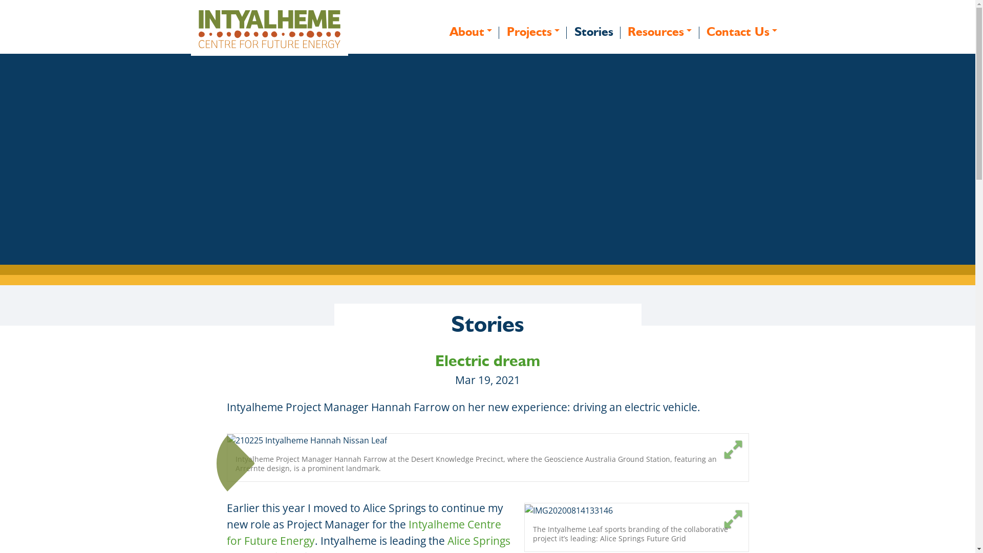 This screenshot has width=983, height=553. What do you see at coordinates (594, 32) in the screenshot?
I see `Stories` at bounding box center [594, 32].